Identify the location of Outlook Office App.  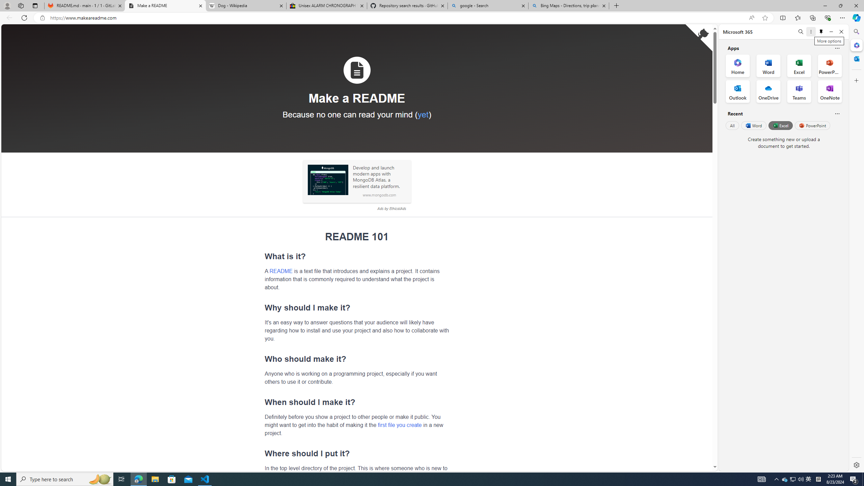
(738, 91).